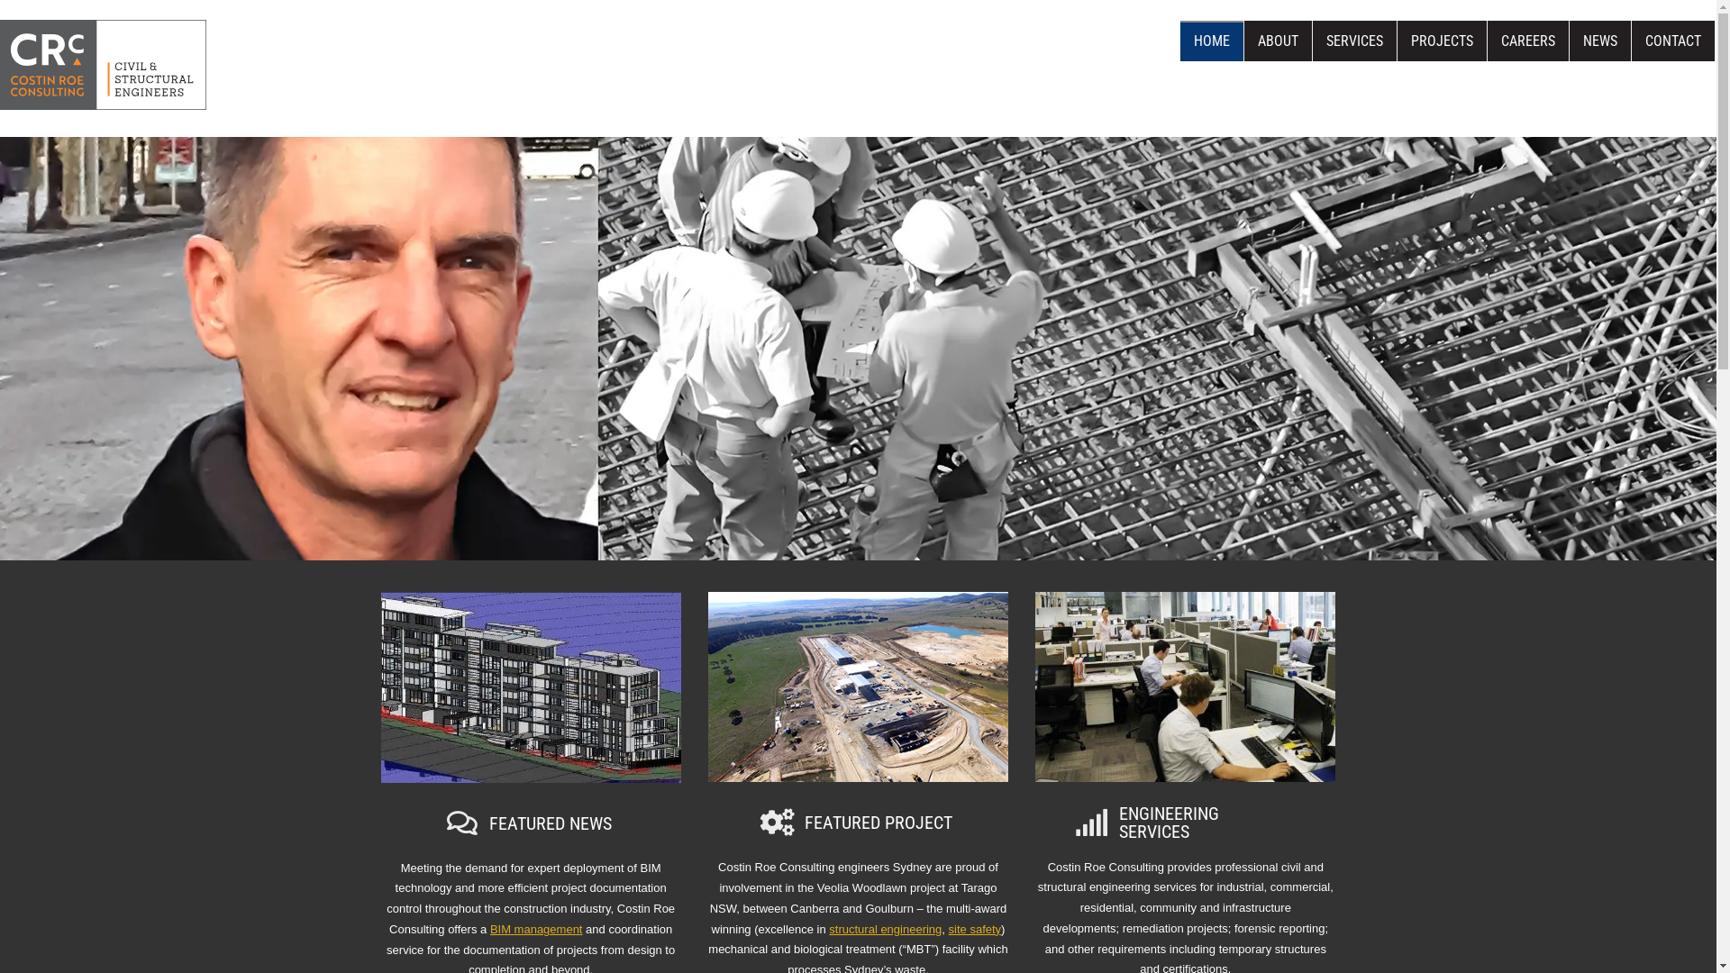 The width and height of the screenshot is (1730, 973). I want to click on quote, so click(769, 256).